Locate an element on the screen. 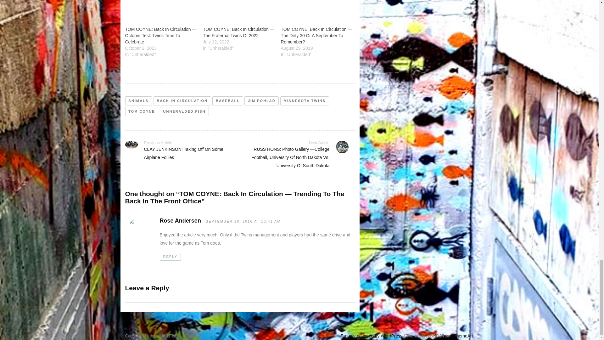  ANIMALS is located at coordinates (138, 101).